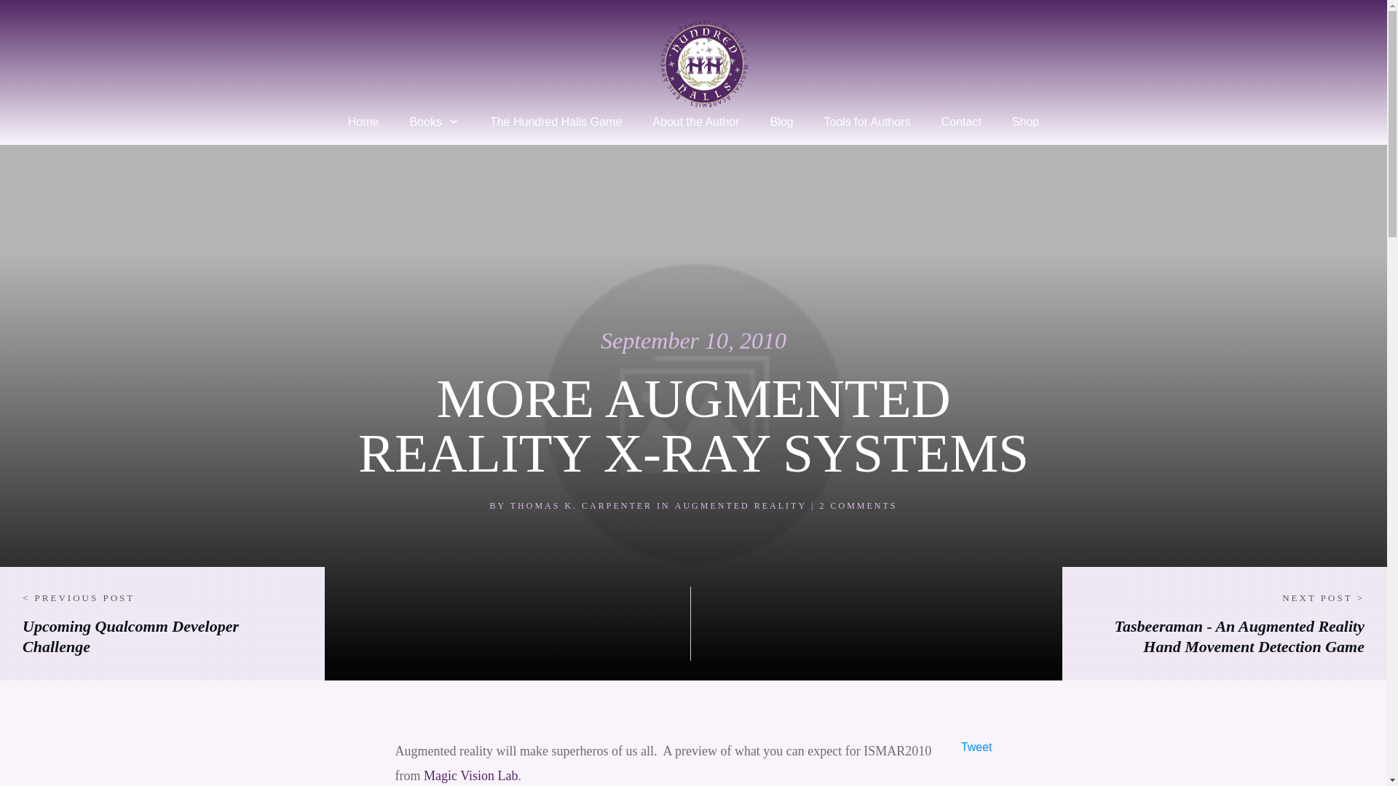  Describe the element at coordinates (782, 122) in the screenshot. I see `Blog` at that location.